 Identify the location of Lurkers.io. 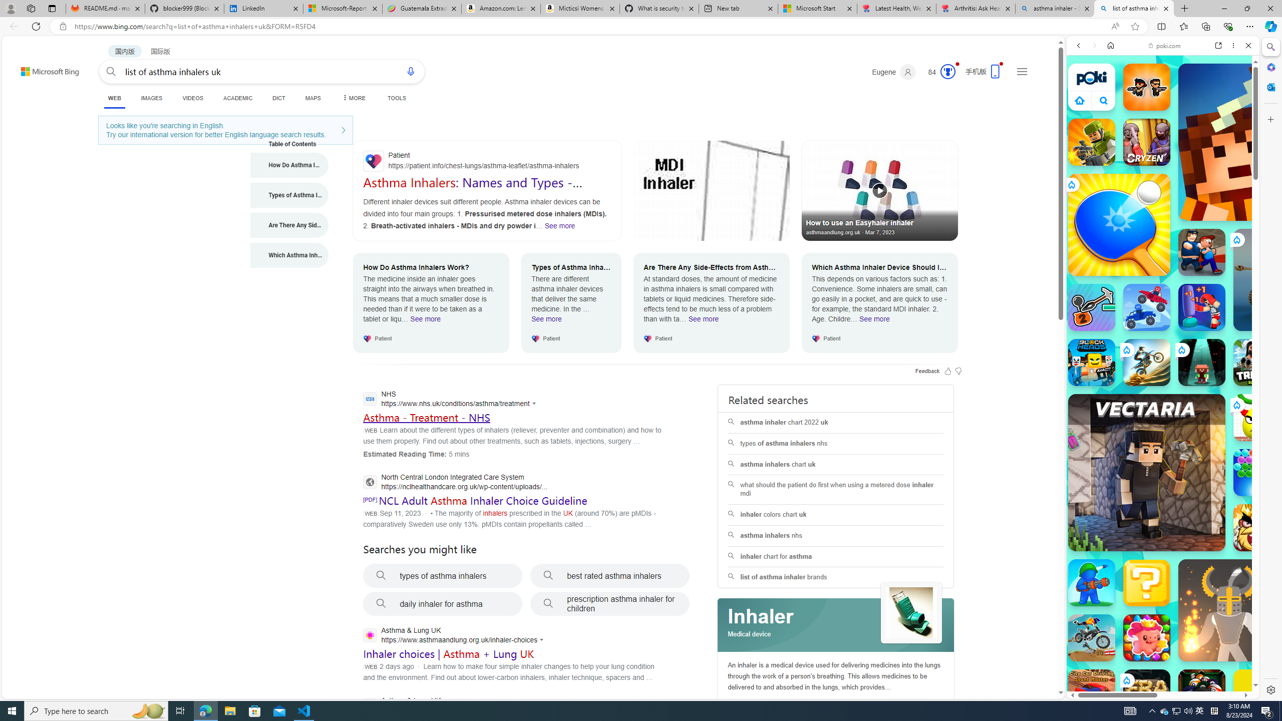
(1257, 142).